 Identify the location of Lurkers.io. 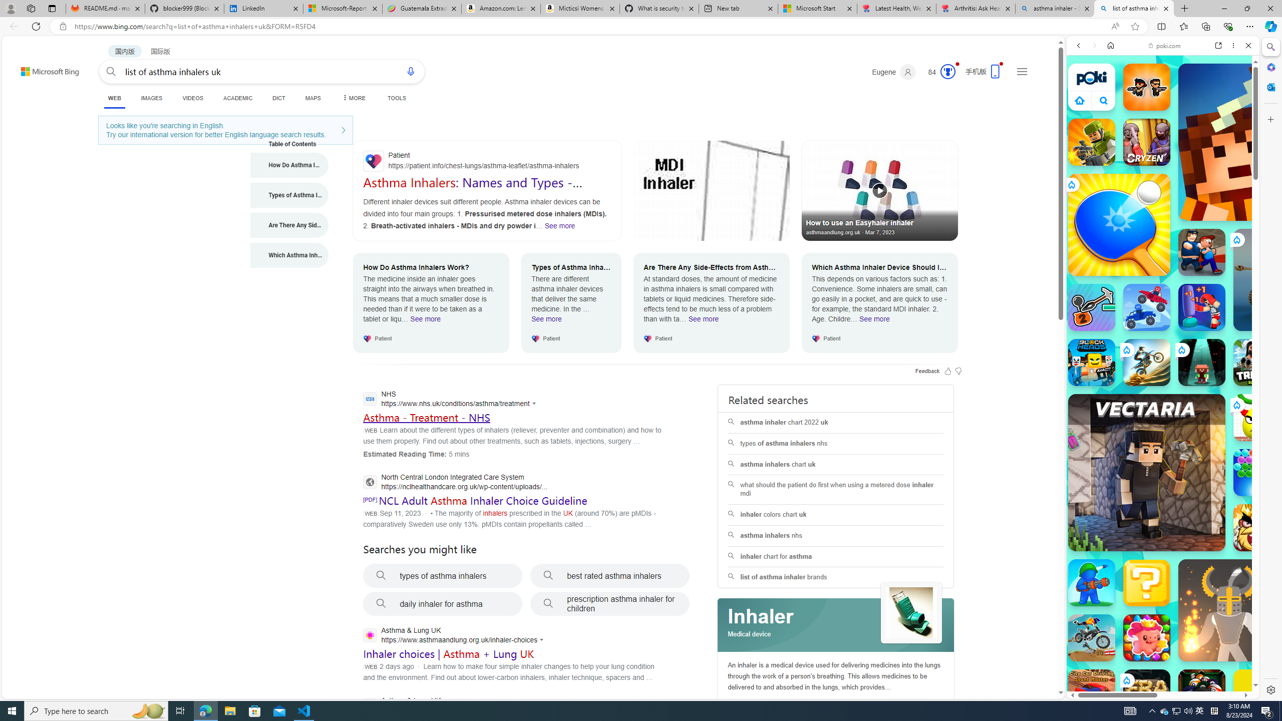
(1257, 142).